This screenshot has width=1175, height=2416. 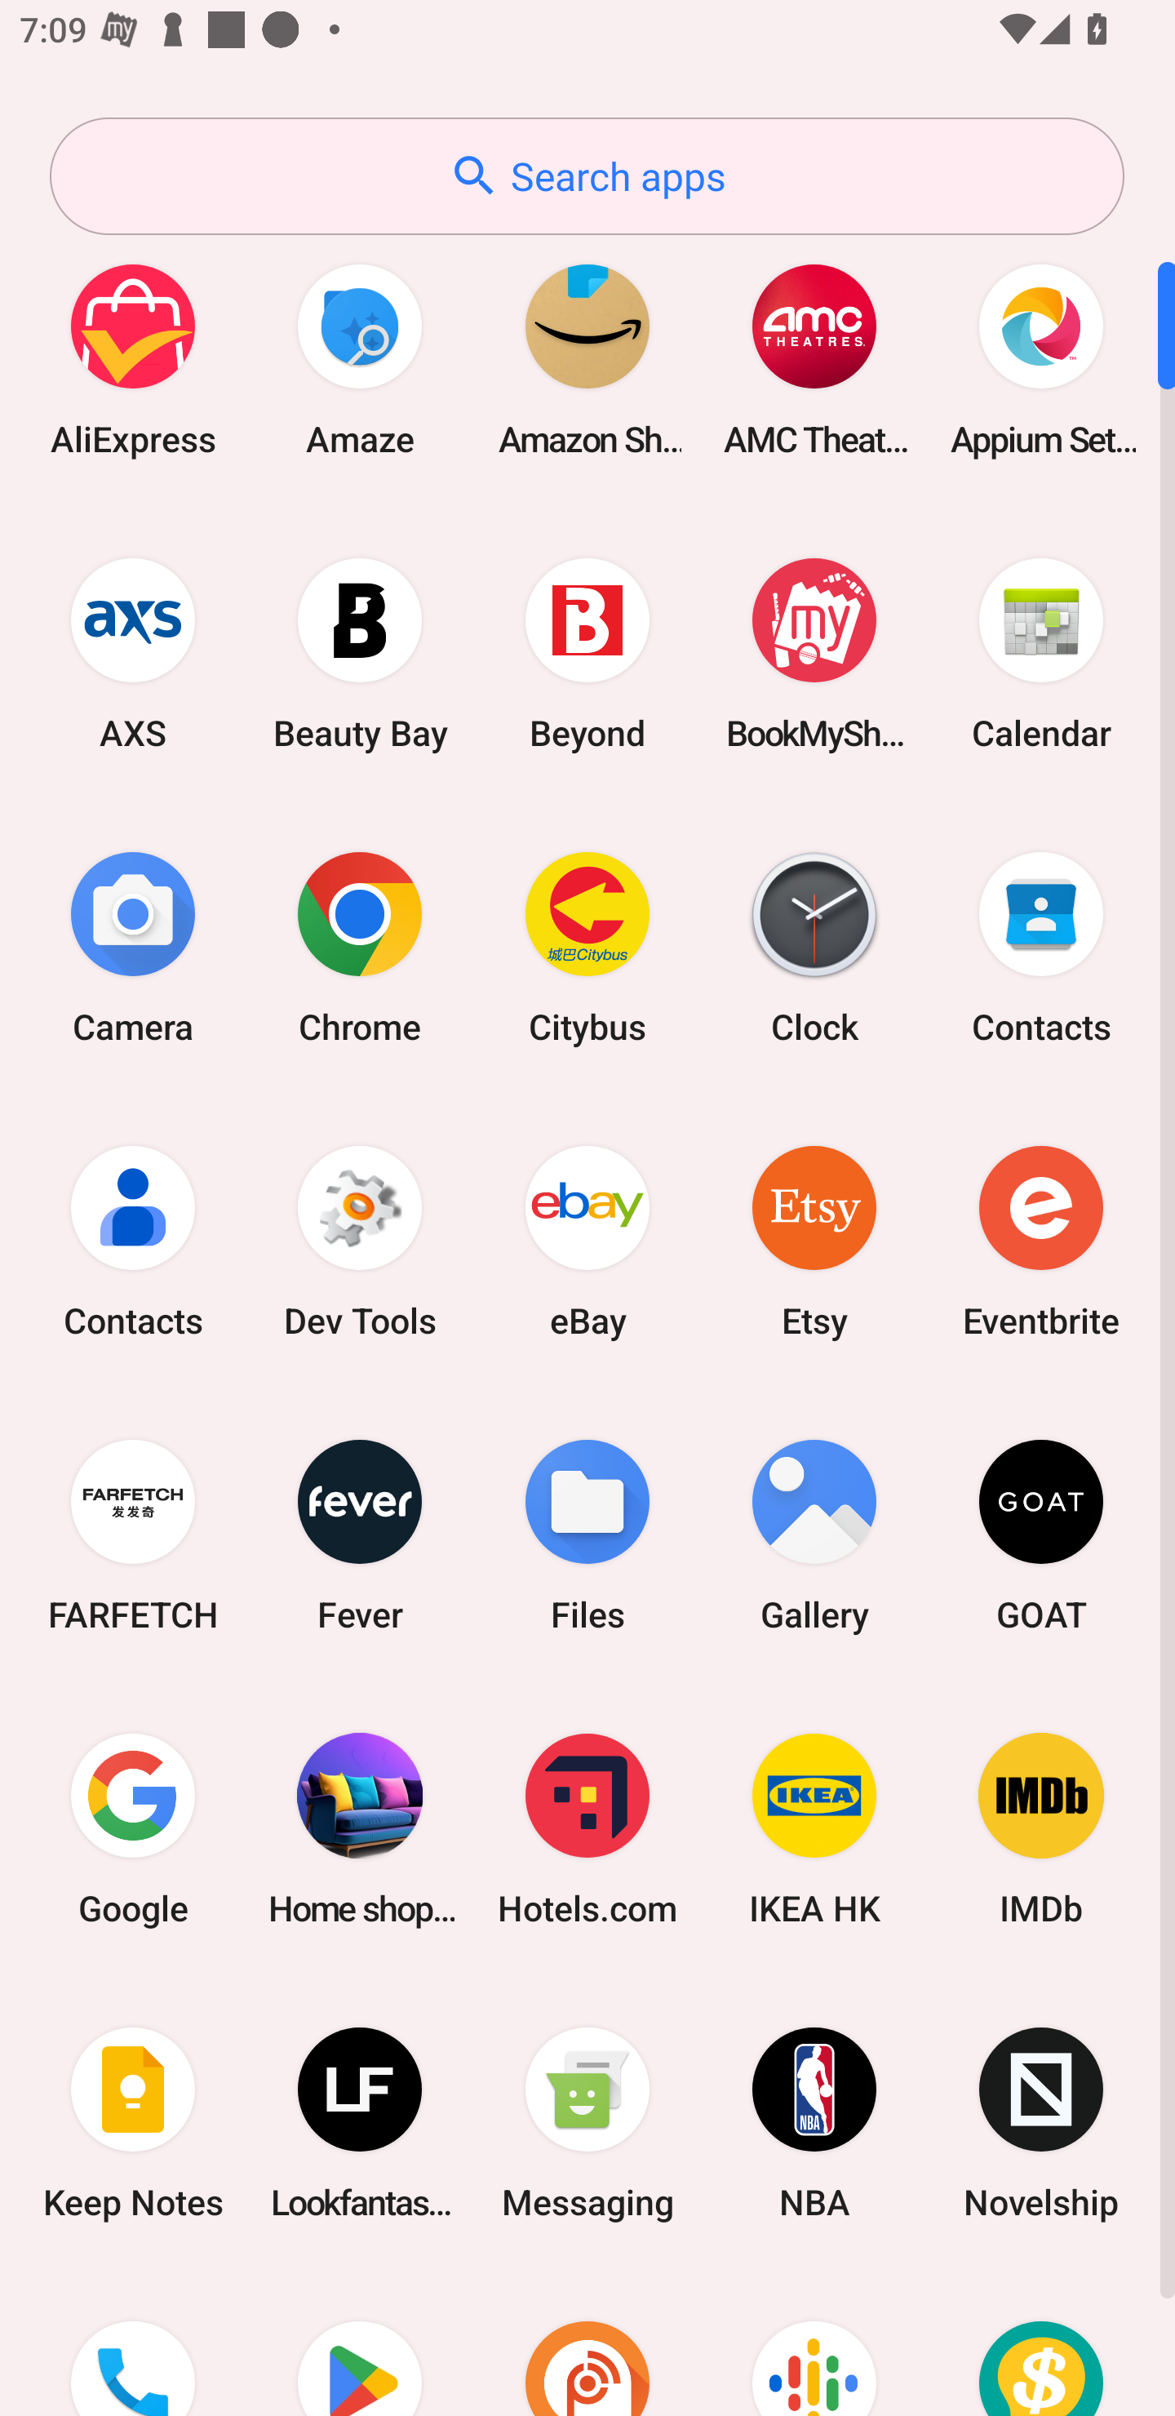 I want to click on Chrome, so click(x=360, y=947).